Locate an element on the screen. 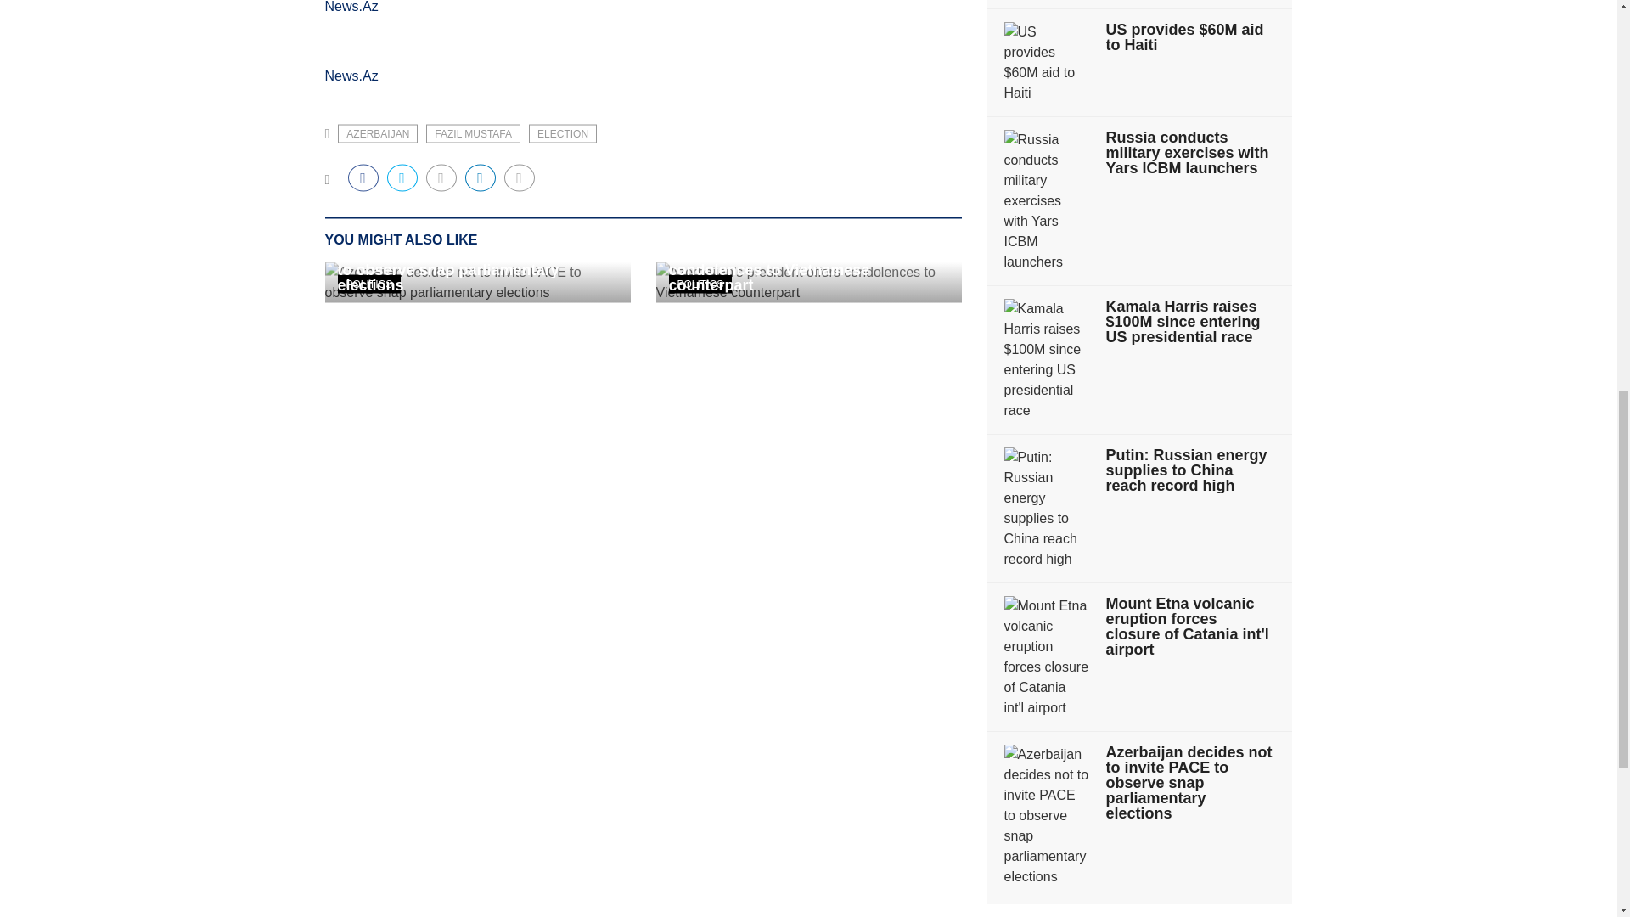 This screenshot has width=1630, height=917. Share news on Twitter is located at coordinates (402, 177).